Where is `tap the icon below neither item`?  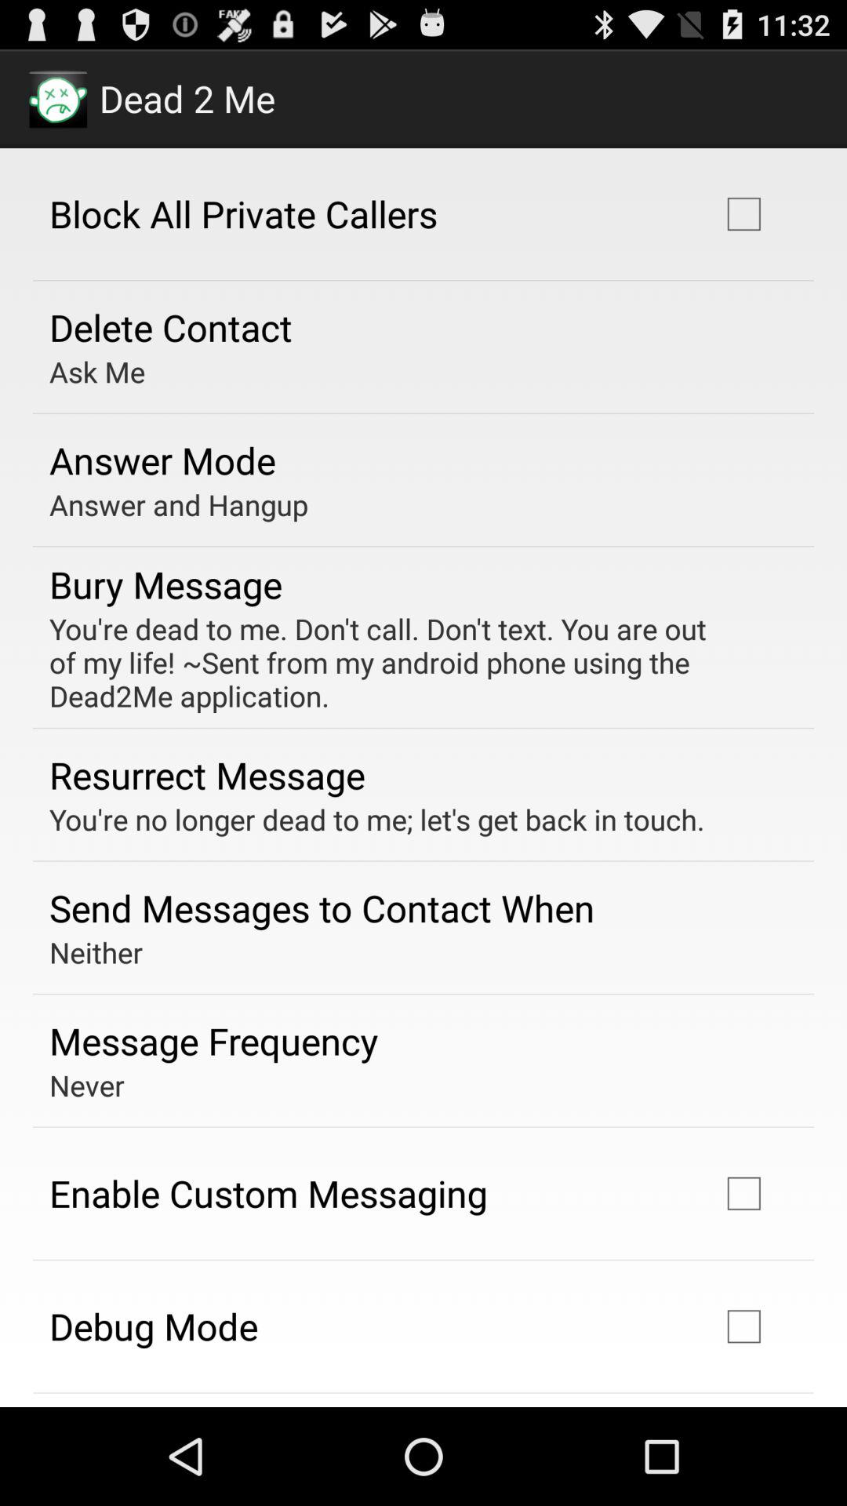 tap the icon below neither item is located at coordinates (213, 1040).